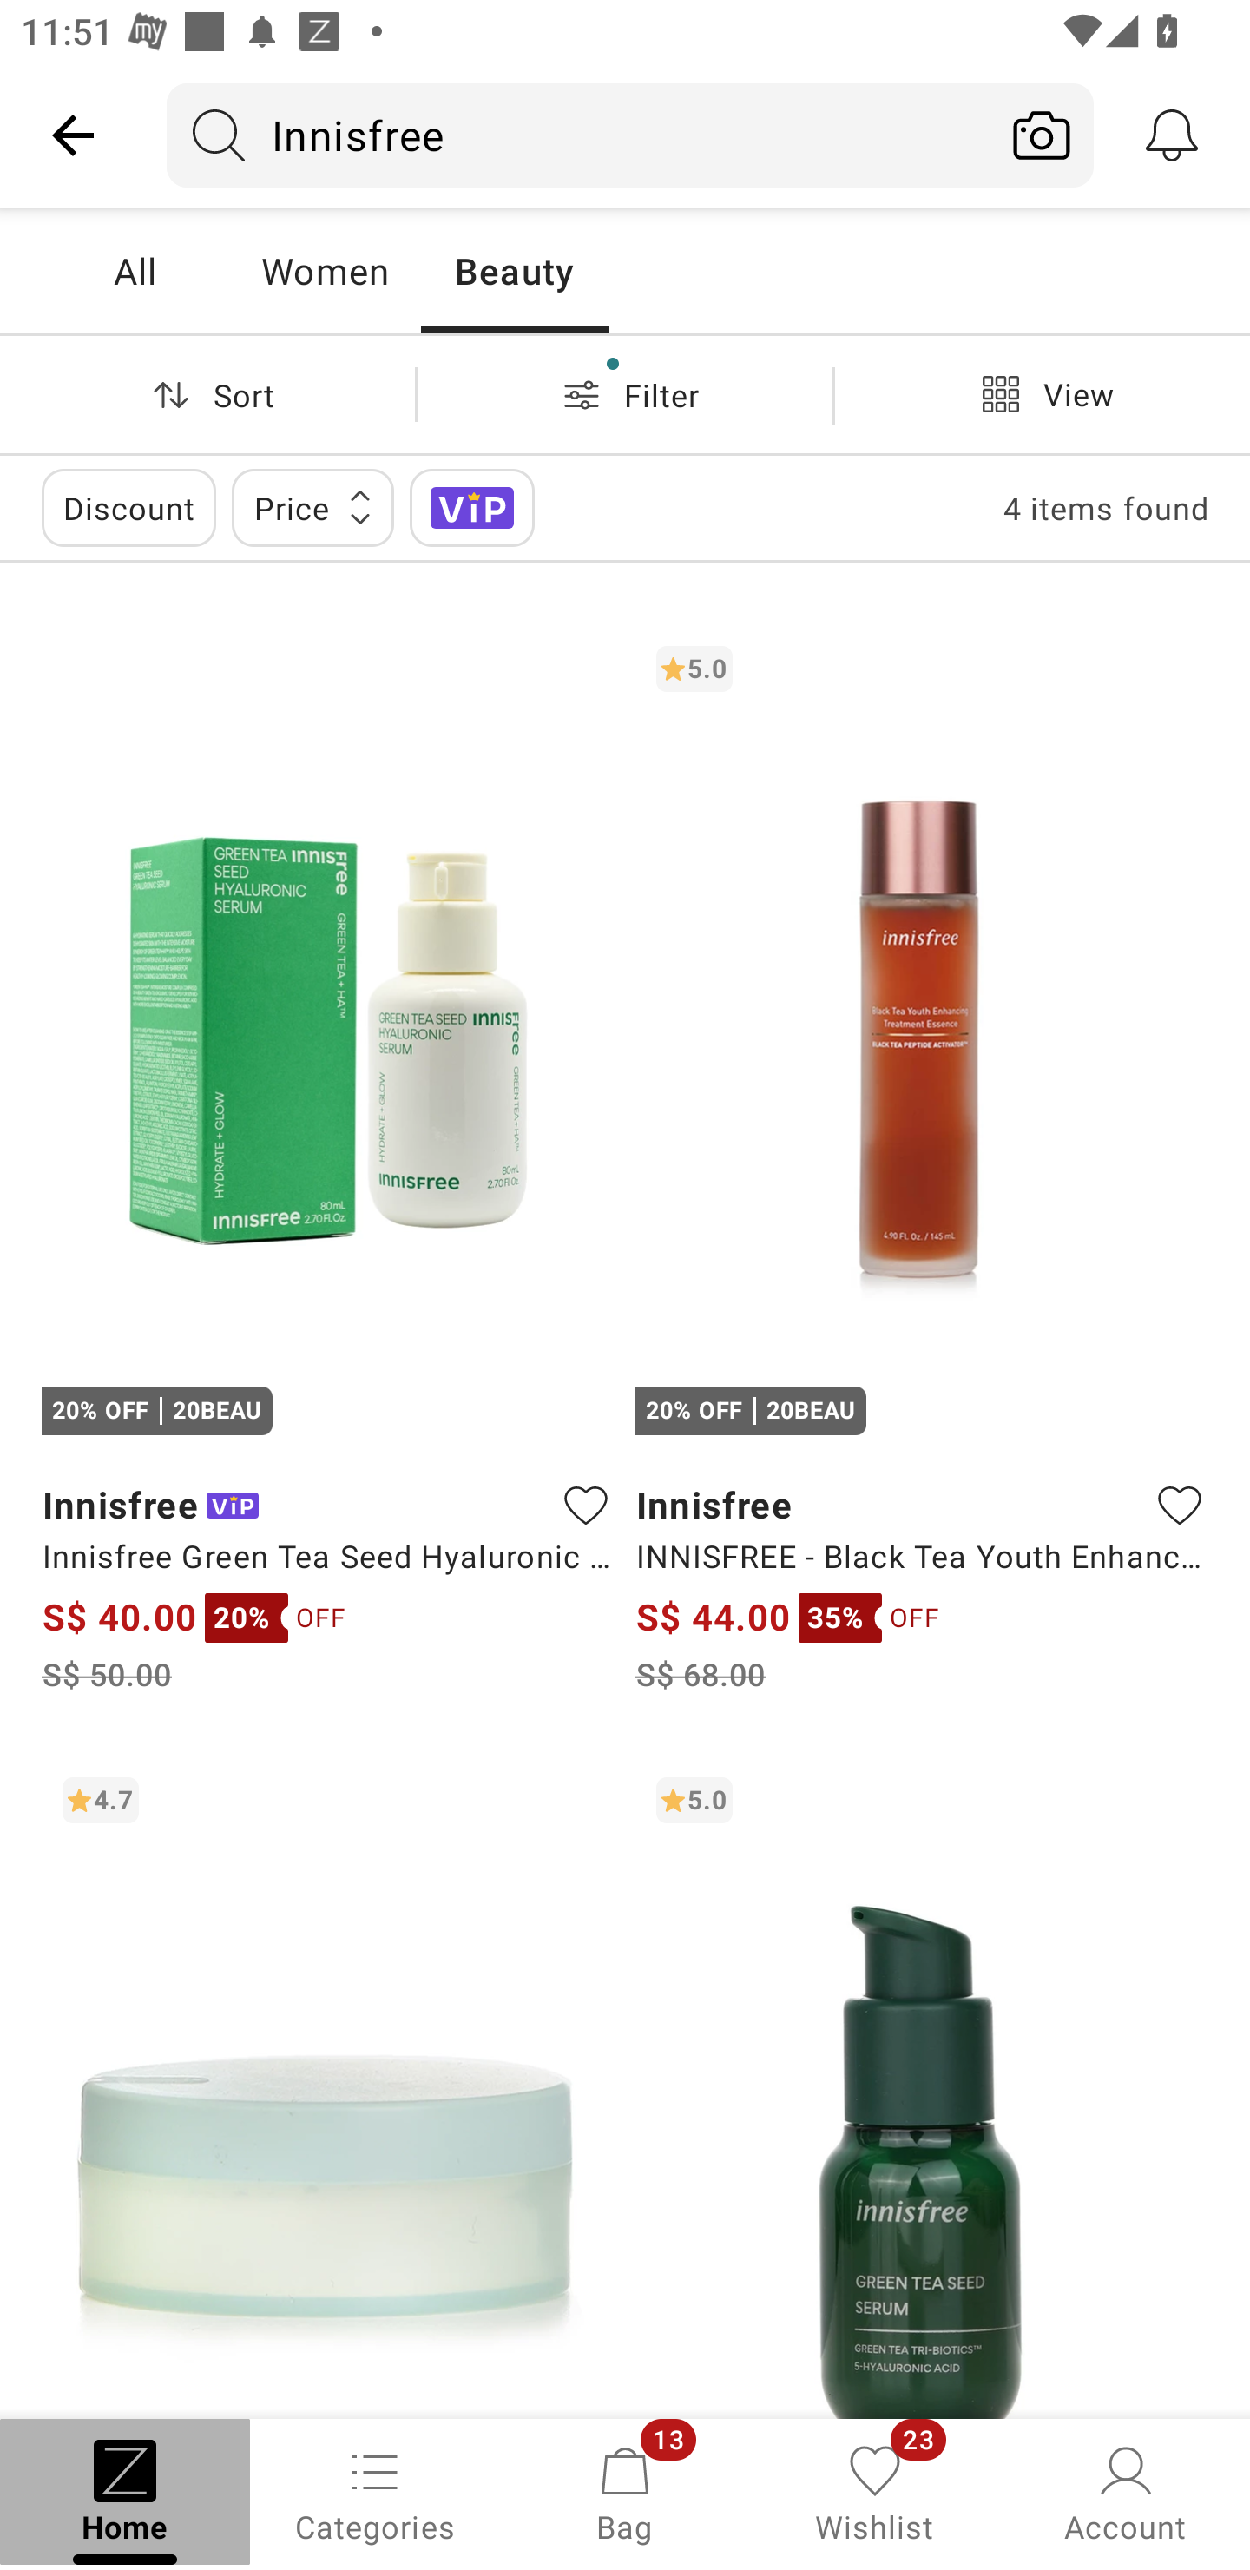  I want to click on Account, so click(1125, 2492).